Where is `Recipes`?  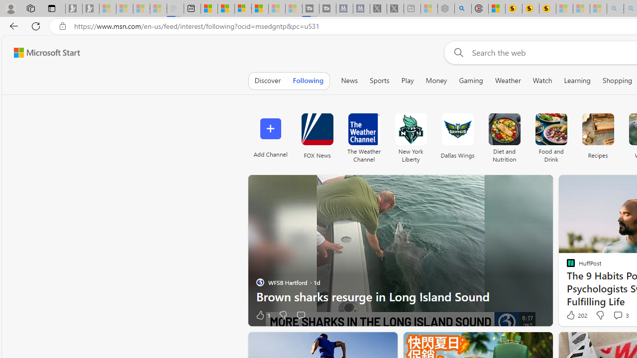 Recipes is located at coordinates (597, 129).